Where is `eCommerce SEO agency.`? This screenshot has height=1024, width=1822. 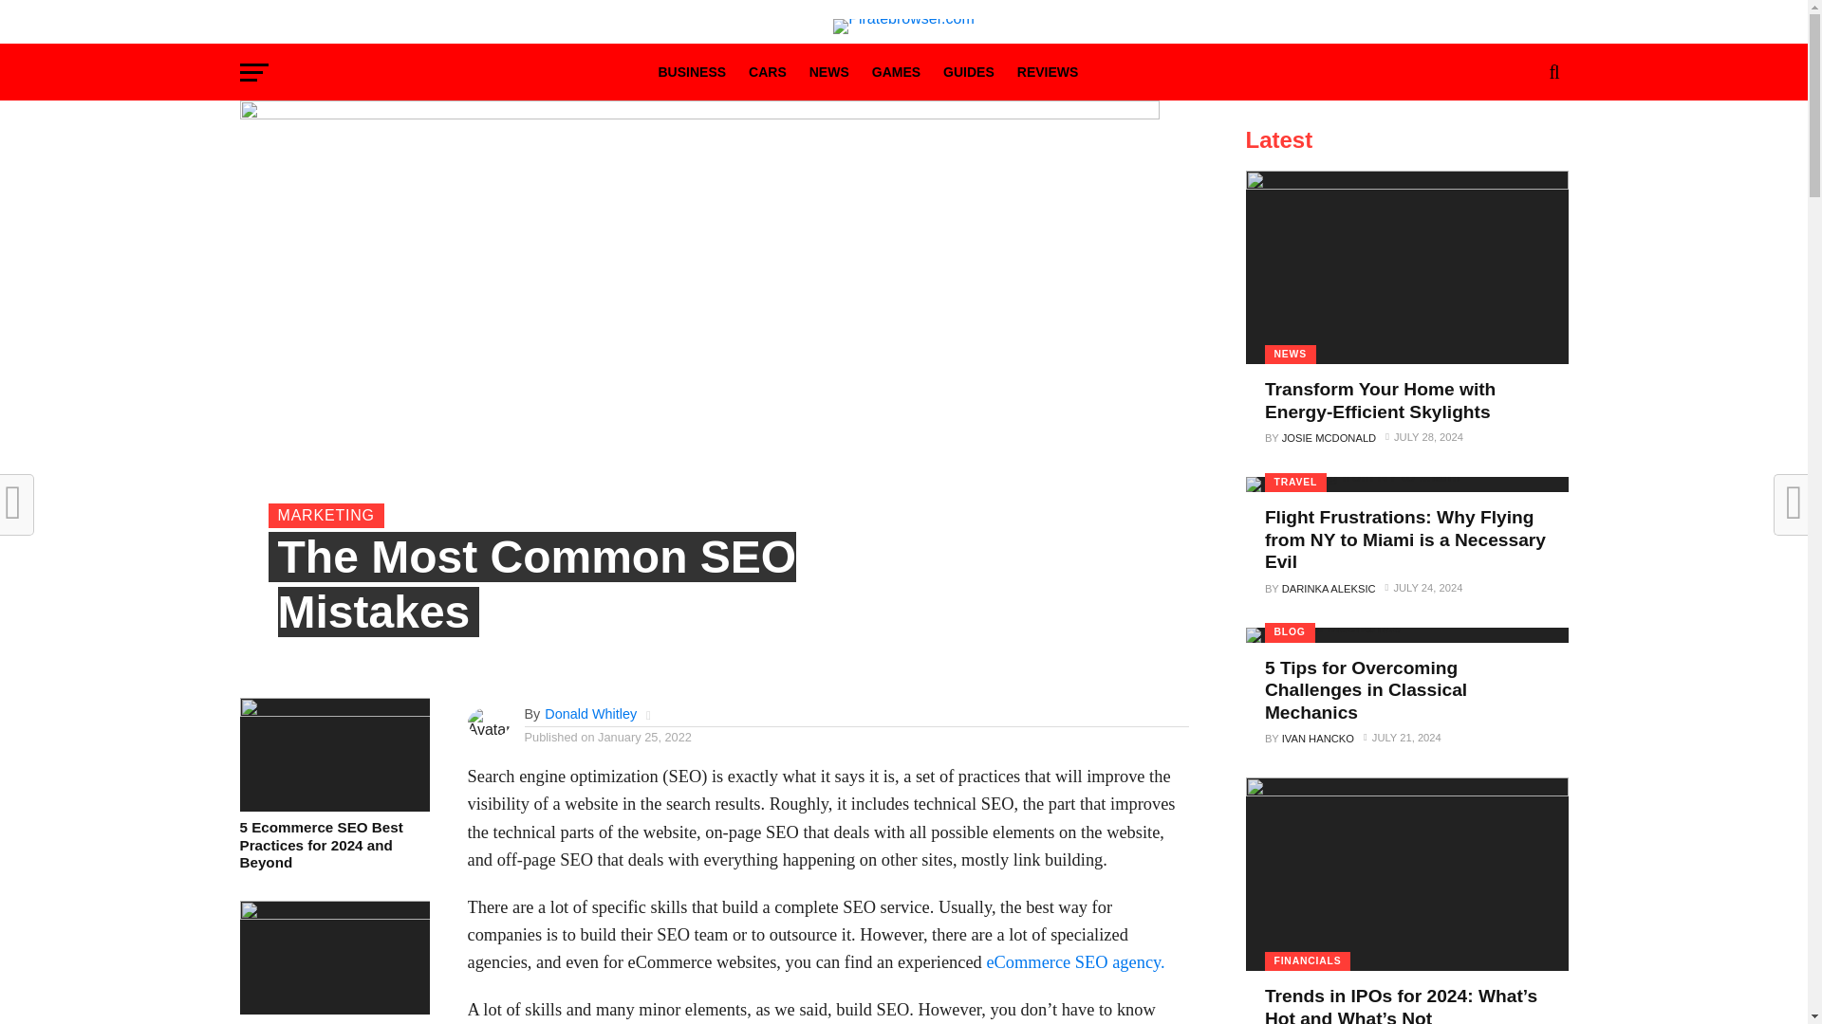 eCommerce SEO agency. is located at coordinates (1073, 961).